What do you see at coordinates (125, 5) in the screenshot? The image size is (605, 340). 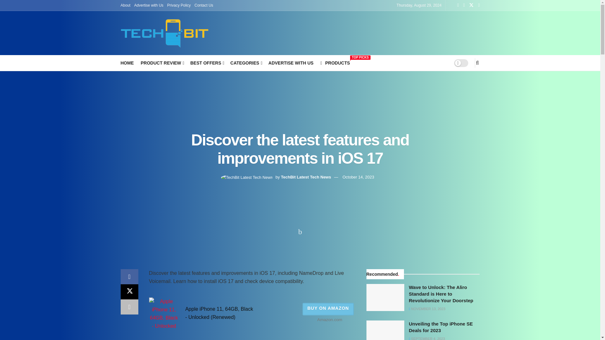 I see `About` at bounding box center [125, 5].